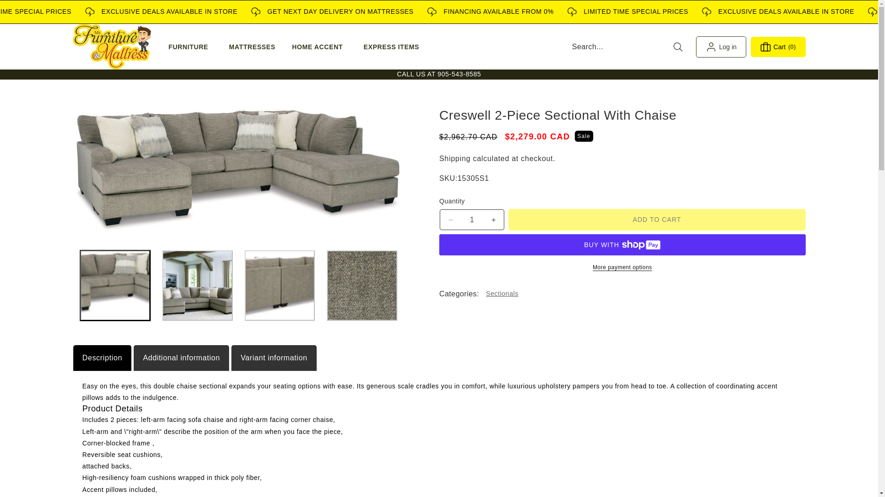  I want to click on SKIP TO CONTENT, so click(28, 11).